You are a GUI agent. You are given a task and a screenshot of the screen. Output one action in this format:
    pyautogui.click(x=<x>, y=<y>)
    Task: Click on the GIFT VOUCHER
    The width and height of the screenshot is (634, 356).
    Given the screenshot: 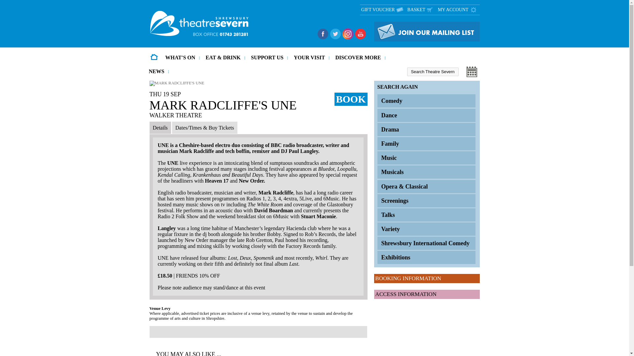 What is the action you would take?
    pyautogui.click(x=384, y=10)
    